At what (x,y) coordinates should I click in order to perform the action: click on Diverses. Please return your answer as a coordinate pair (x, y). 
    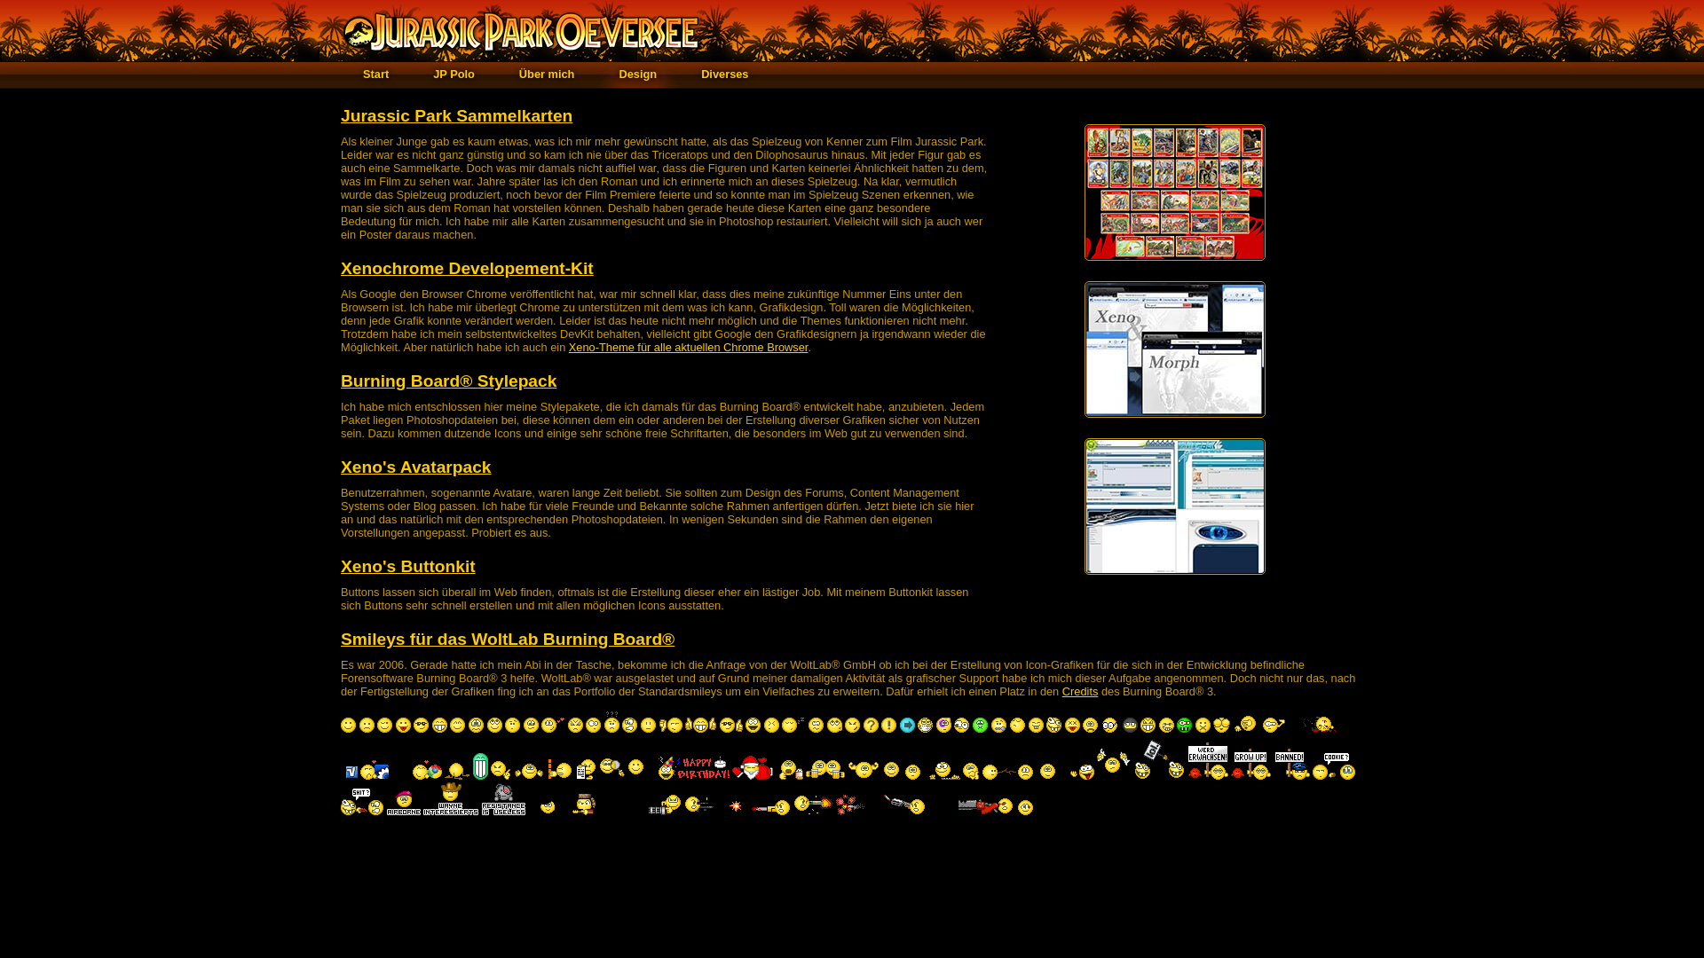
    Looking at the image, I should click on (714, 75).